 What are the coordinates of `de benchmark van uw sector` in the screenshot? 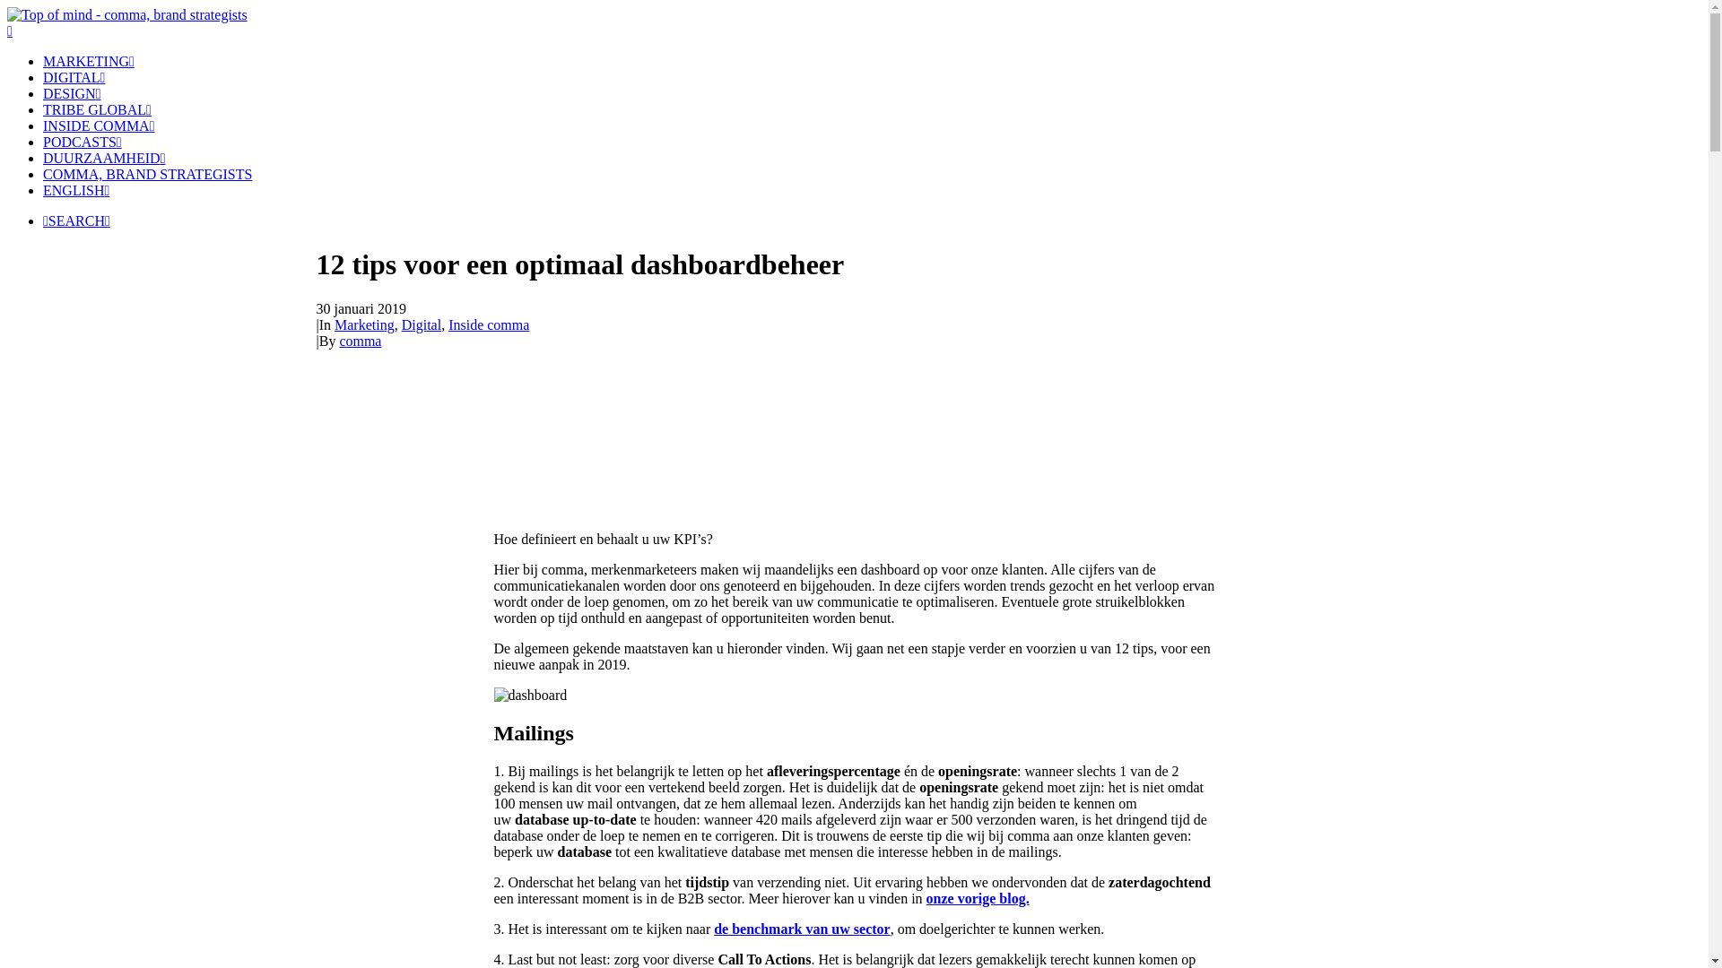 It's located at (802, 929).